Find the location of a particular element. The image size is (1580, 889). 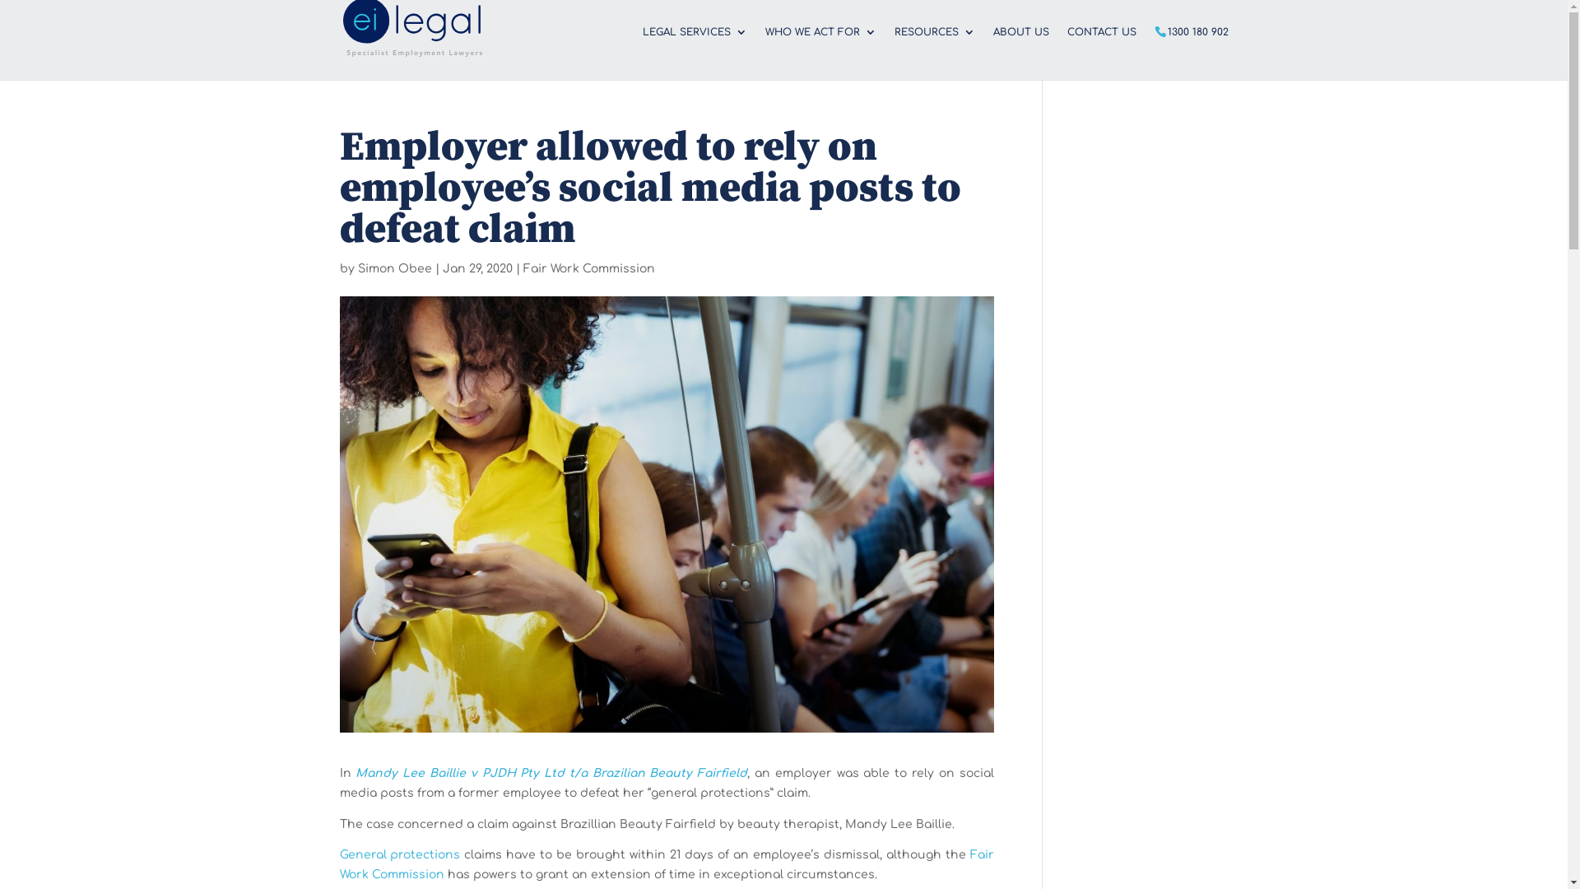

LEGAL SERVICES is located at coordinates (695, 53).